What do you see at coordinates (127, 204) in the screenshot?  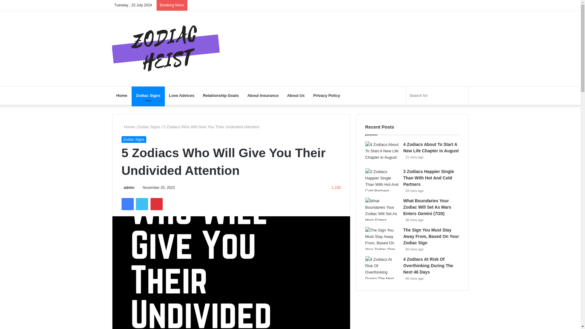 I see `Facebook` at bounding box center [127, 204].